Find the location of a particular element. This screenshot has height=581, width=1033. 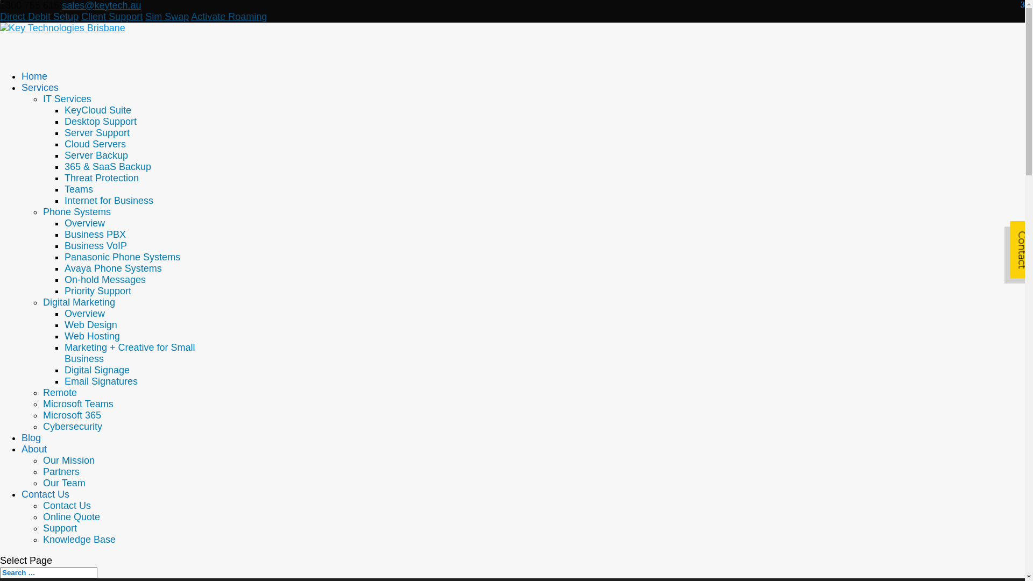

Business VoIP is located at coordinates (96, 245).